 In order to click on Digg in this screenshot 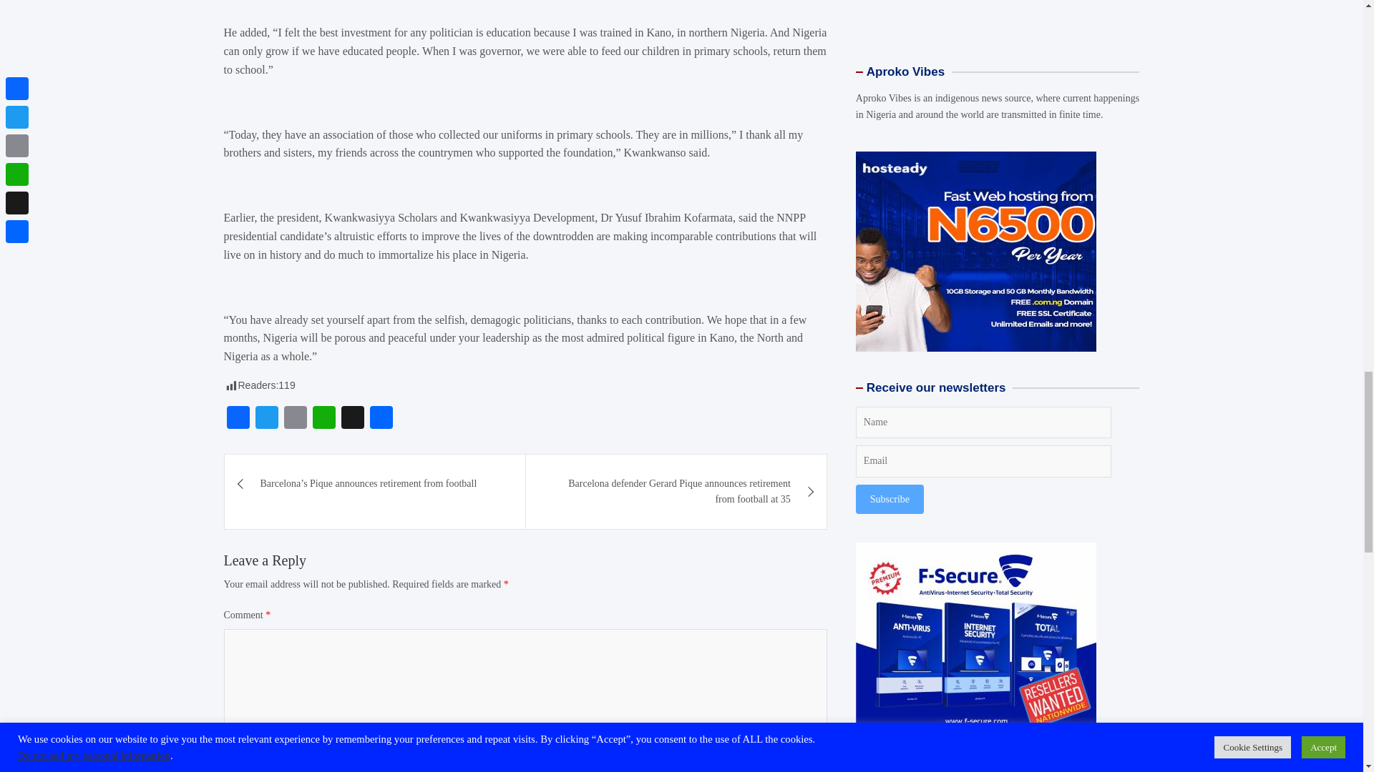, I will do `click(352, 419)`.